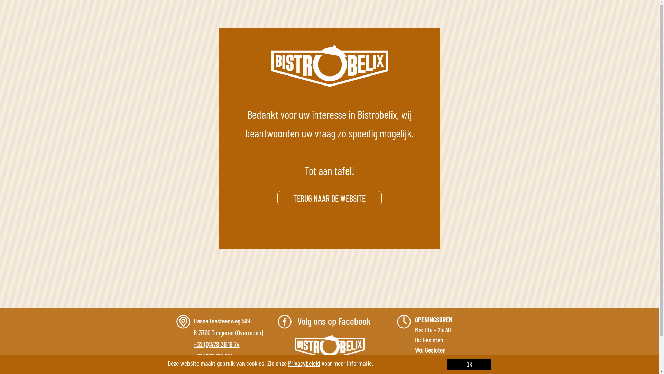  I want to click on +32 (0)478 36 16 74, so click(216, 344).